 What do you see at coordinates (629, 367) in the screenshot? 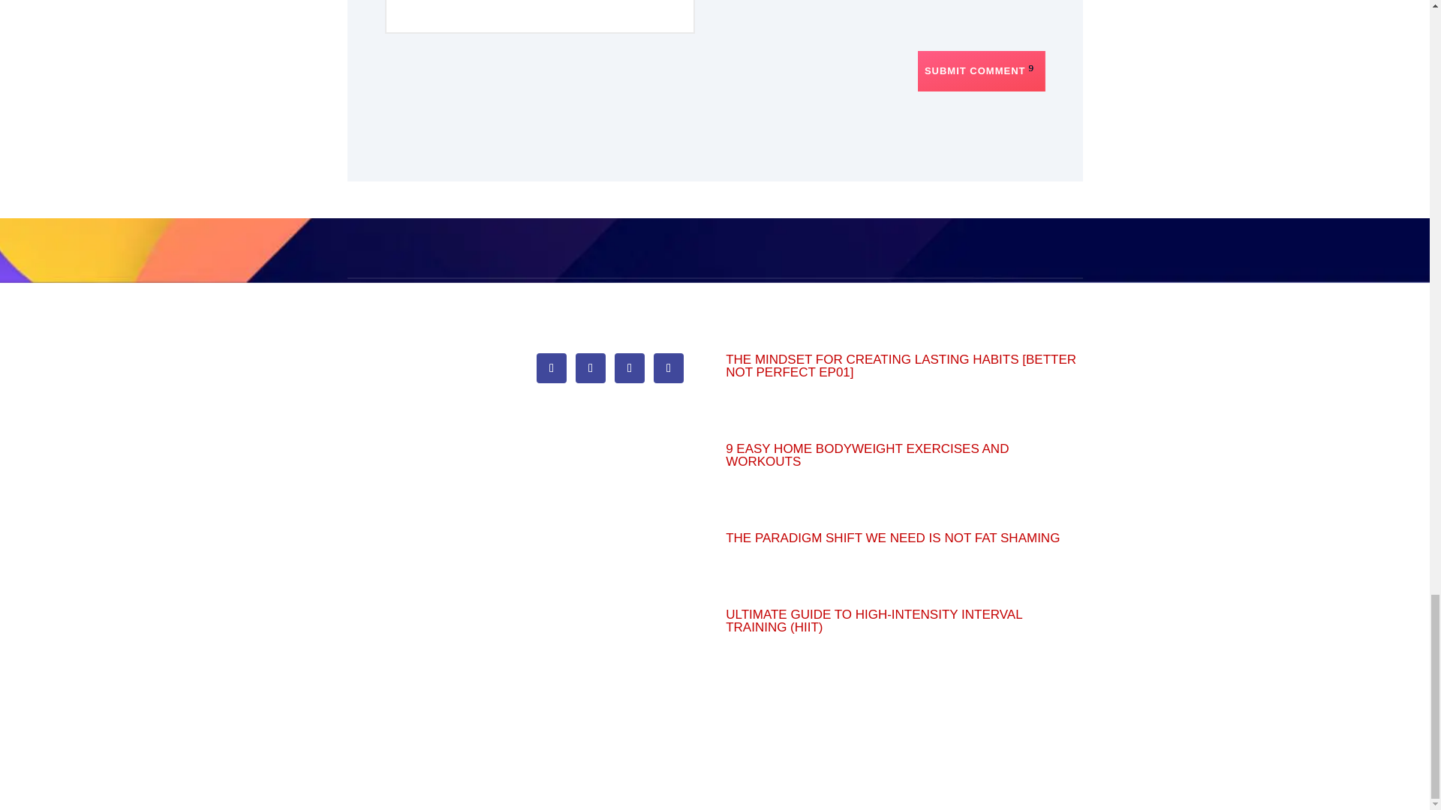
I see `Follow on Instagram` at bounding box center [629, 367].